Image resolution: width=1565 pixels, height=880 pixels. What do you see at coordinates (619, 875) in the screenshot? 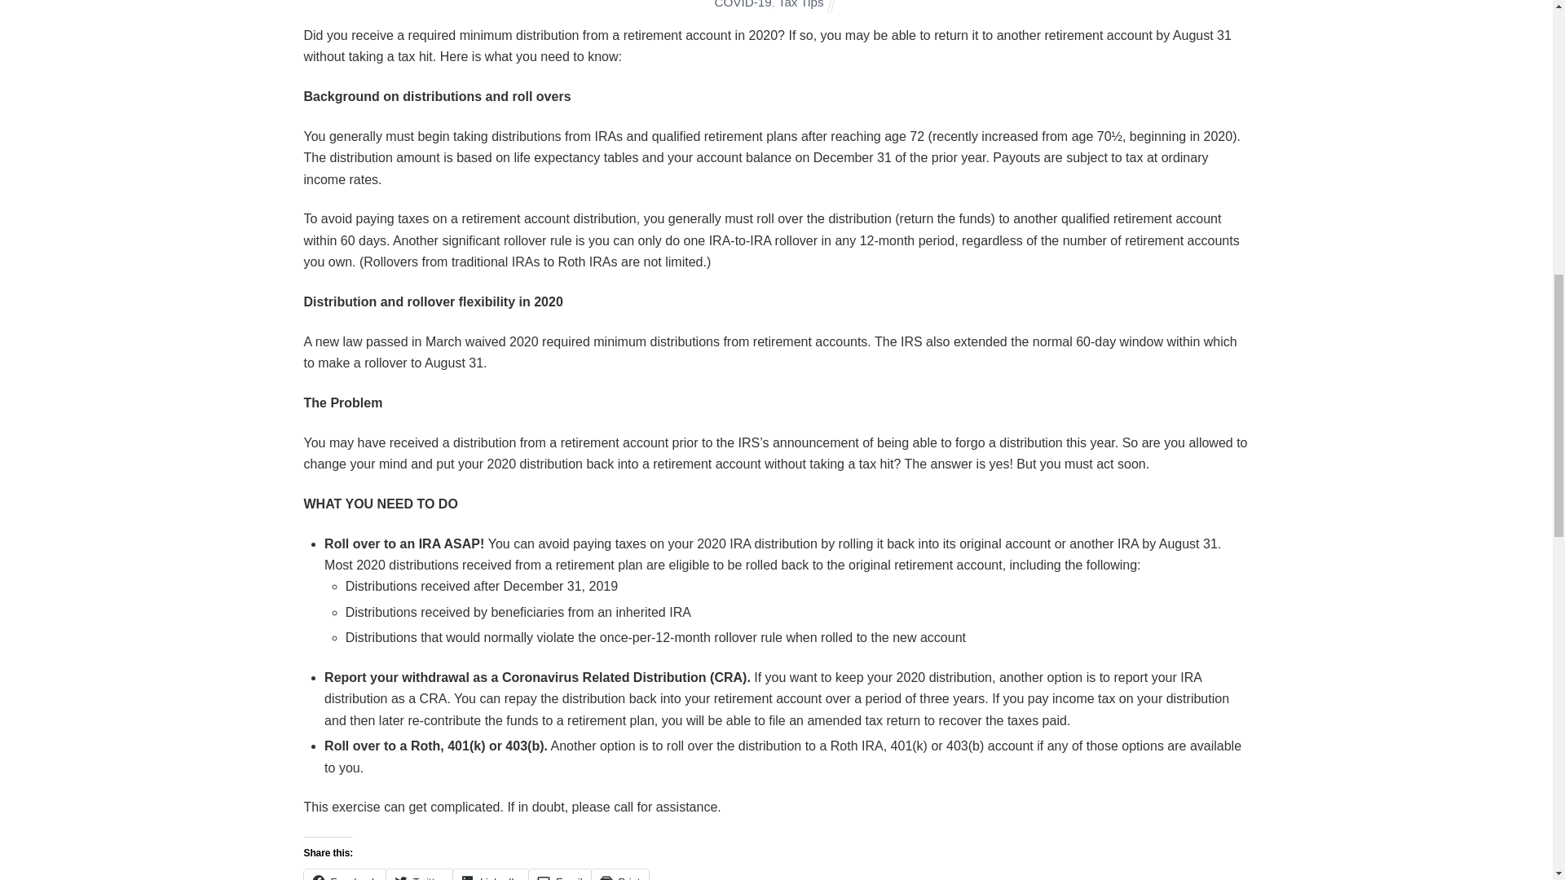
I see `Click to print` at bounding box center [619, 875].